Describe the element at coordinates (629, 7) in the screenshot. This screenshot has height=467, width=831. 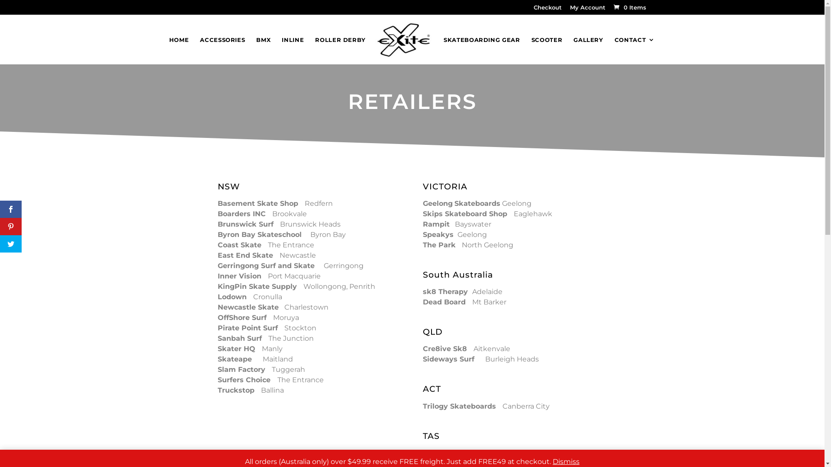
I see `0 Items` at that location.